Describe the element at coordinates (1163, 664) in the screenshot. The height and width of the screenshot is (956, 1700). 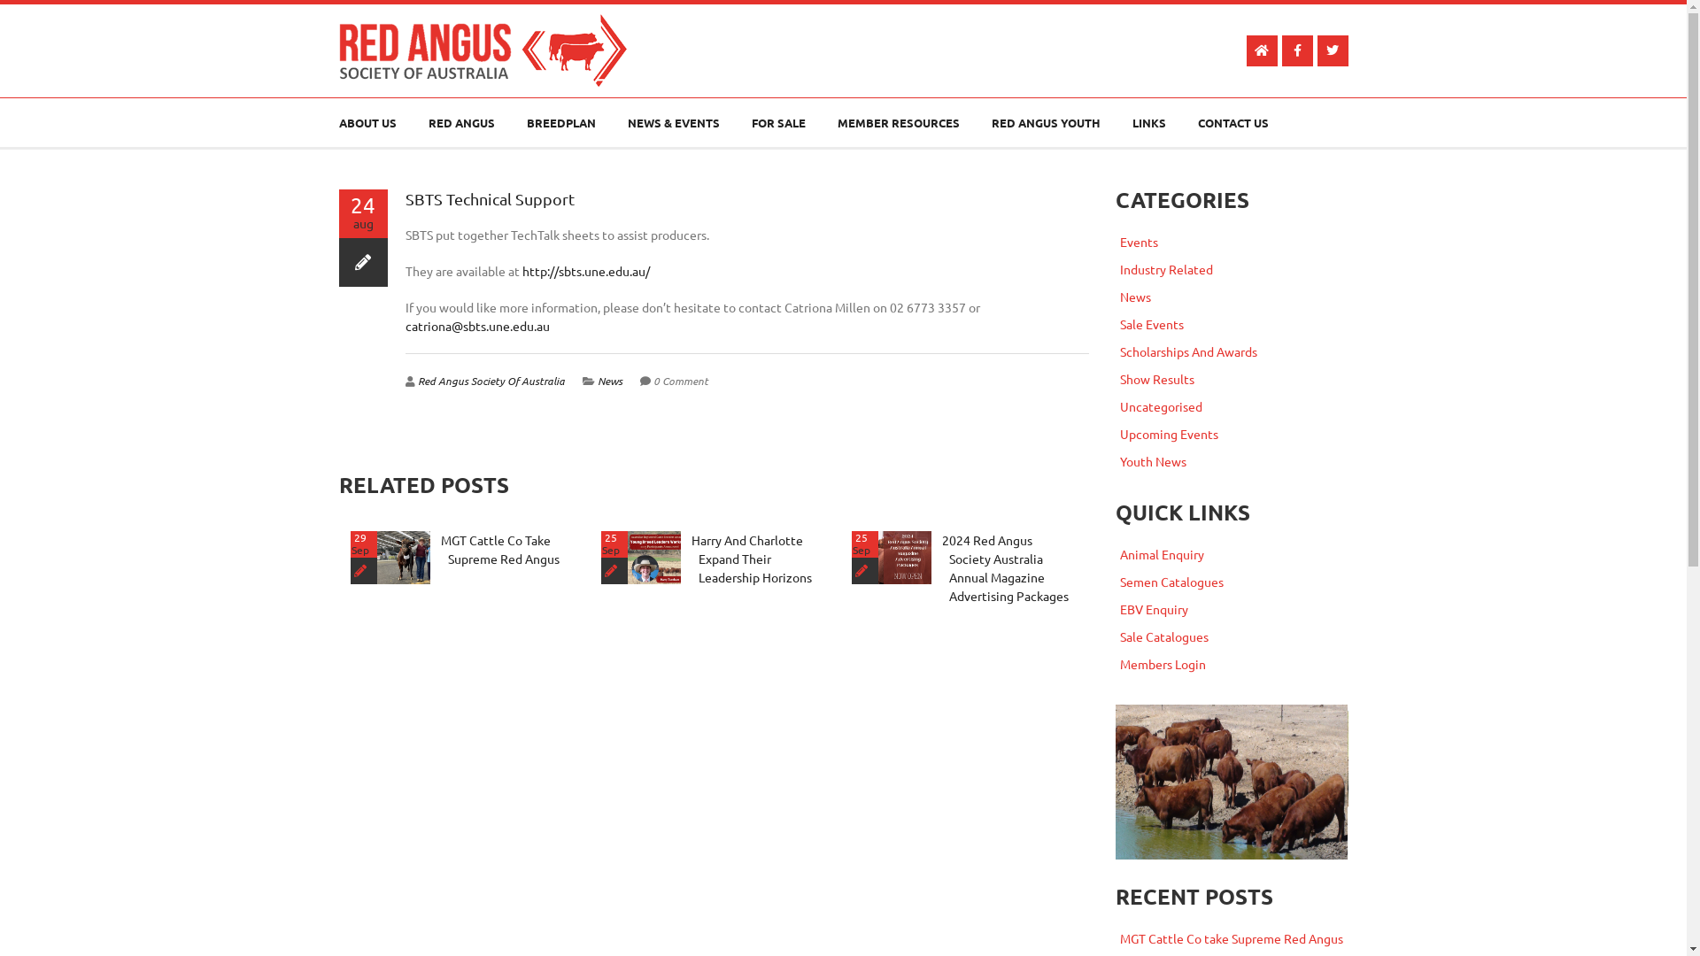
I see `Members Login` at that location.